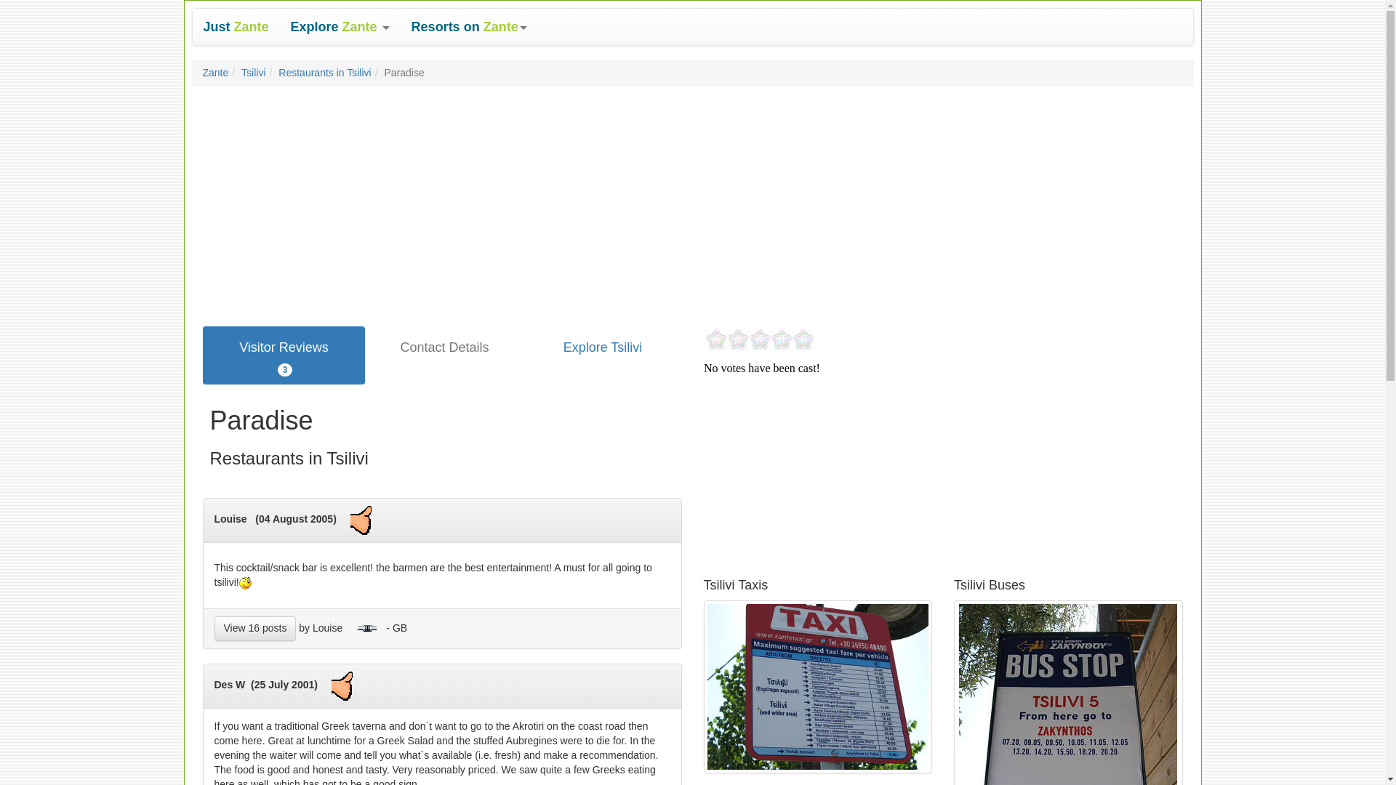  I want to click on Resorts on Zante, so click(469, 26).